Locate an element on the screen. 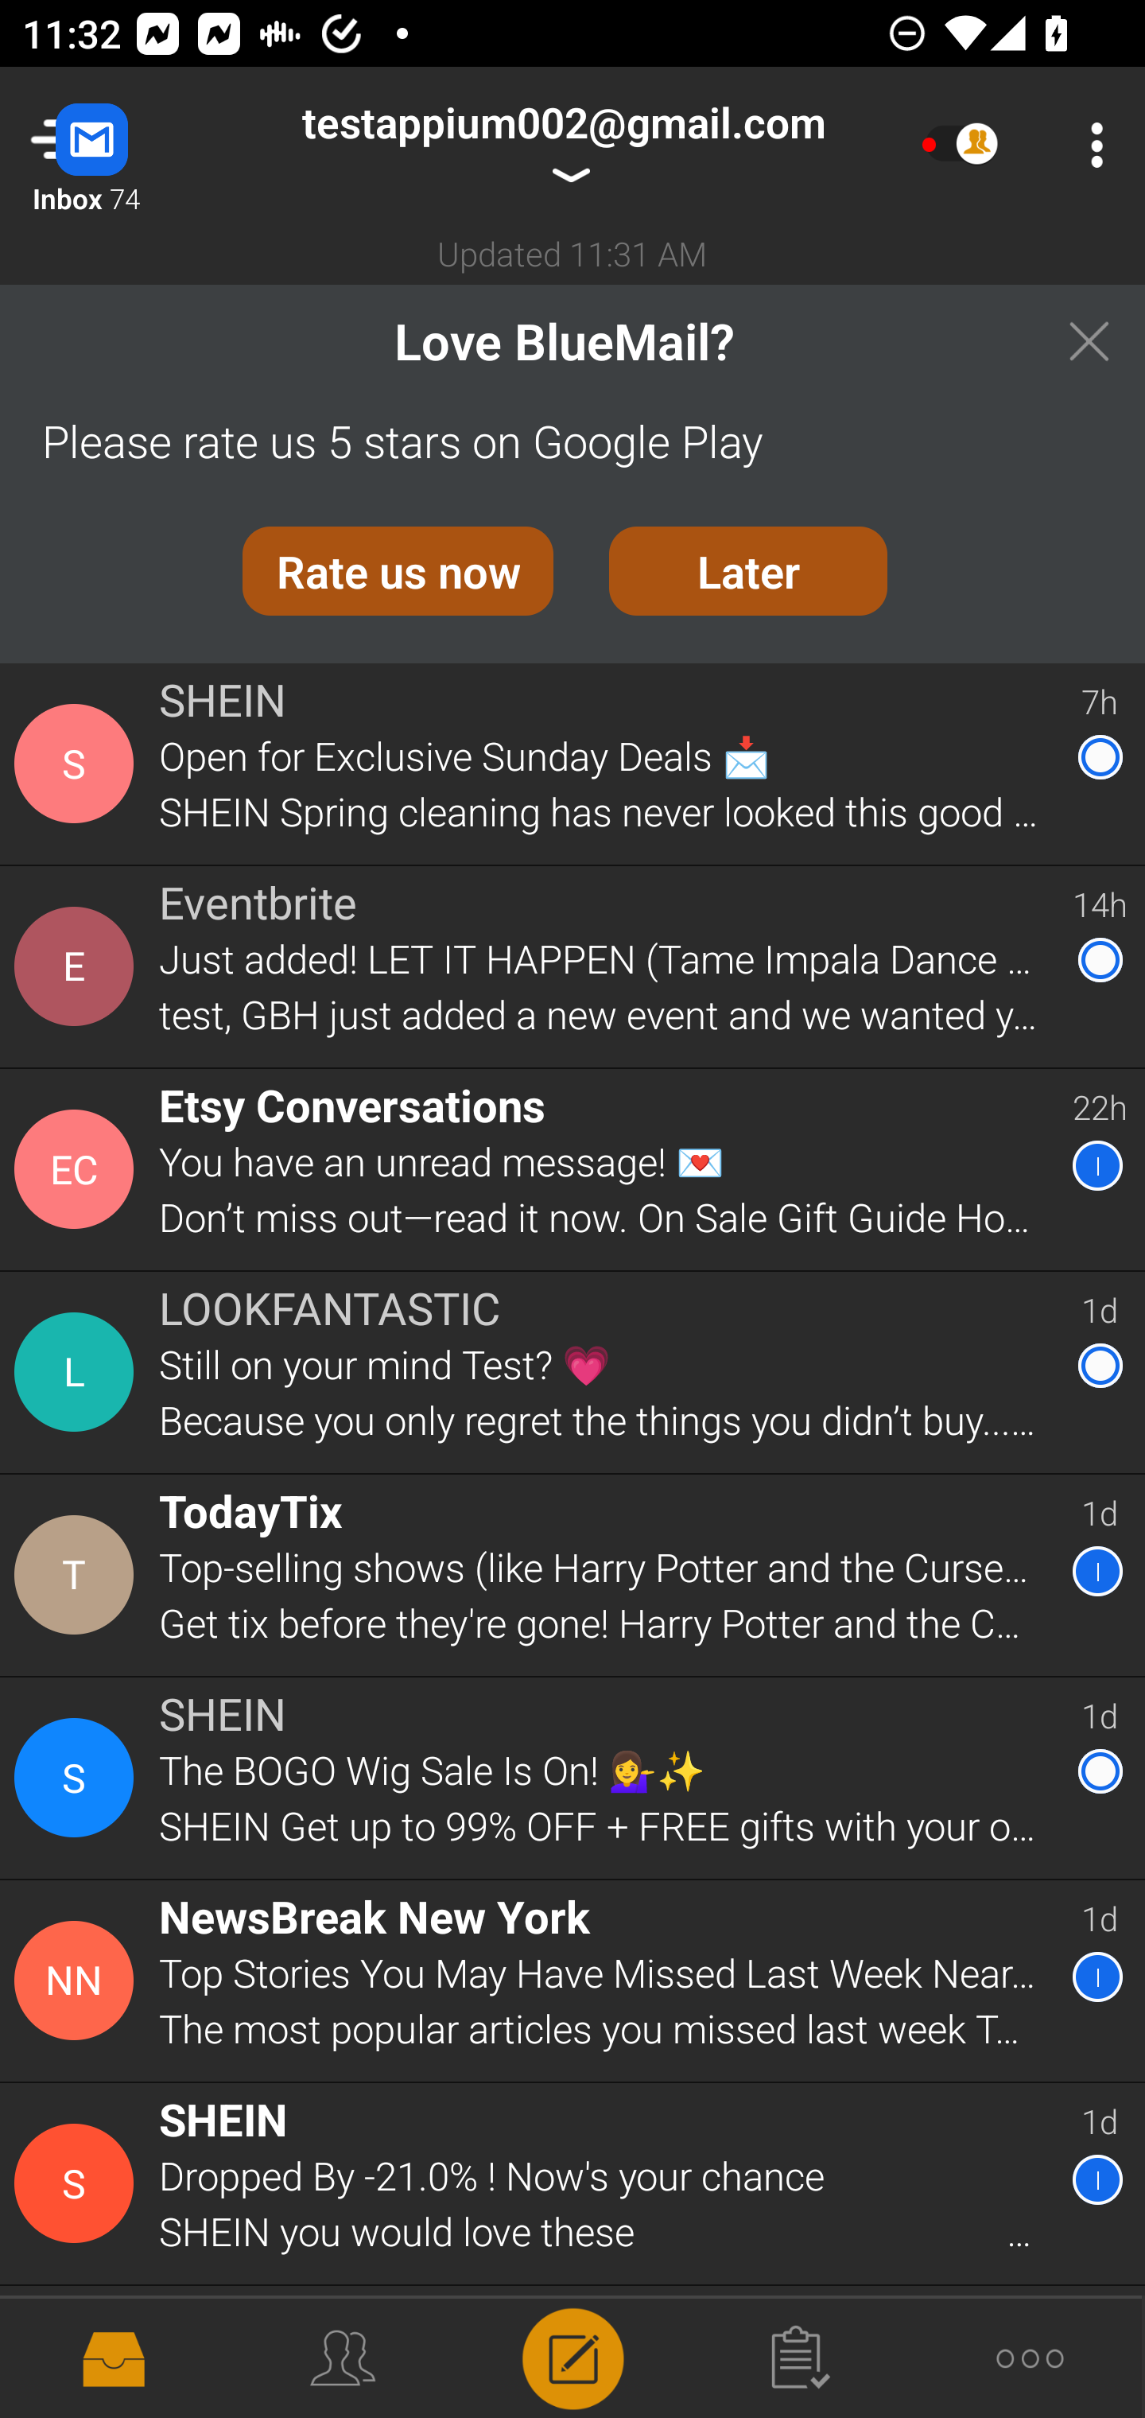  Contact Details is located at coordinates (78, 1981).